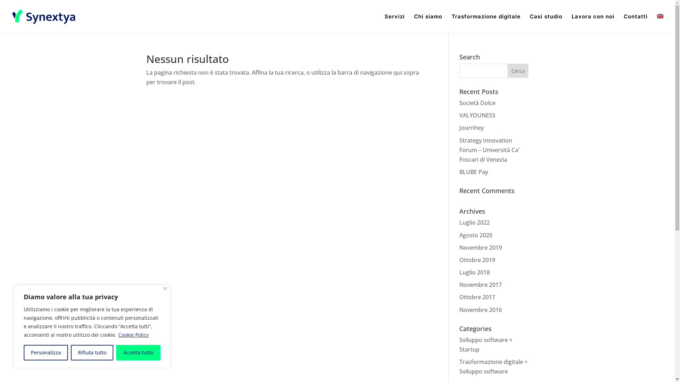 The image size is (680, 382). Describe the element at coordinates (395, 24) in the screenshot. I see `Servizi` at that location.